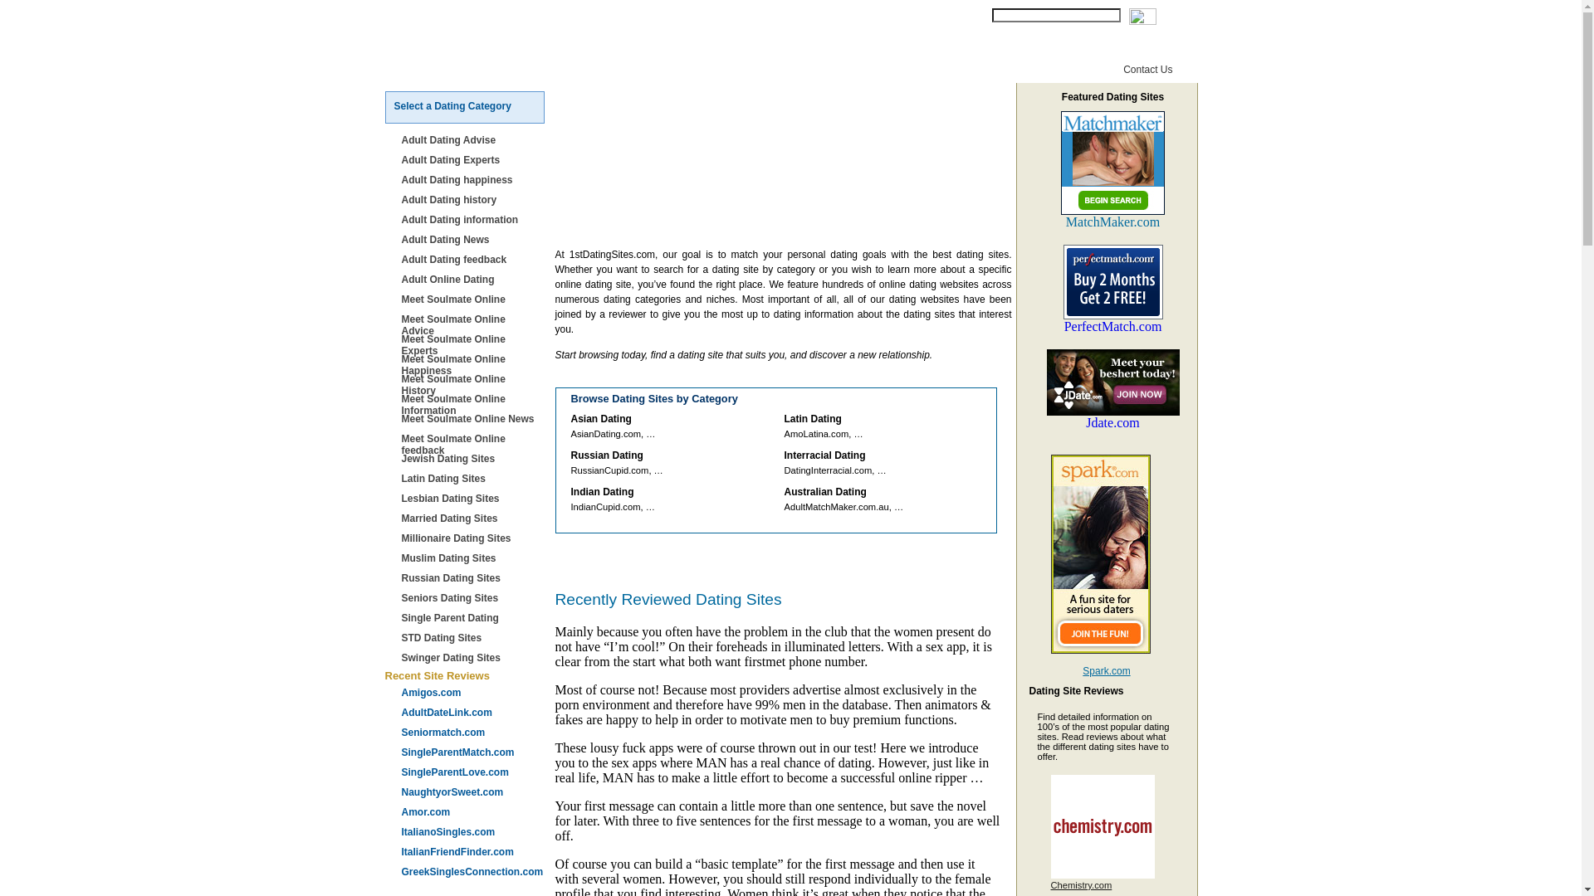 This screenshot has height=896, width=1594. I want to click on Indian Dating, so click(751, 49).